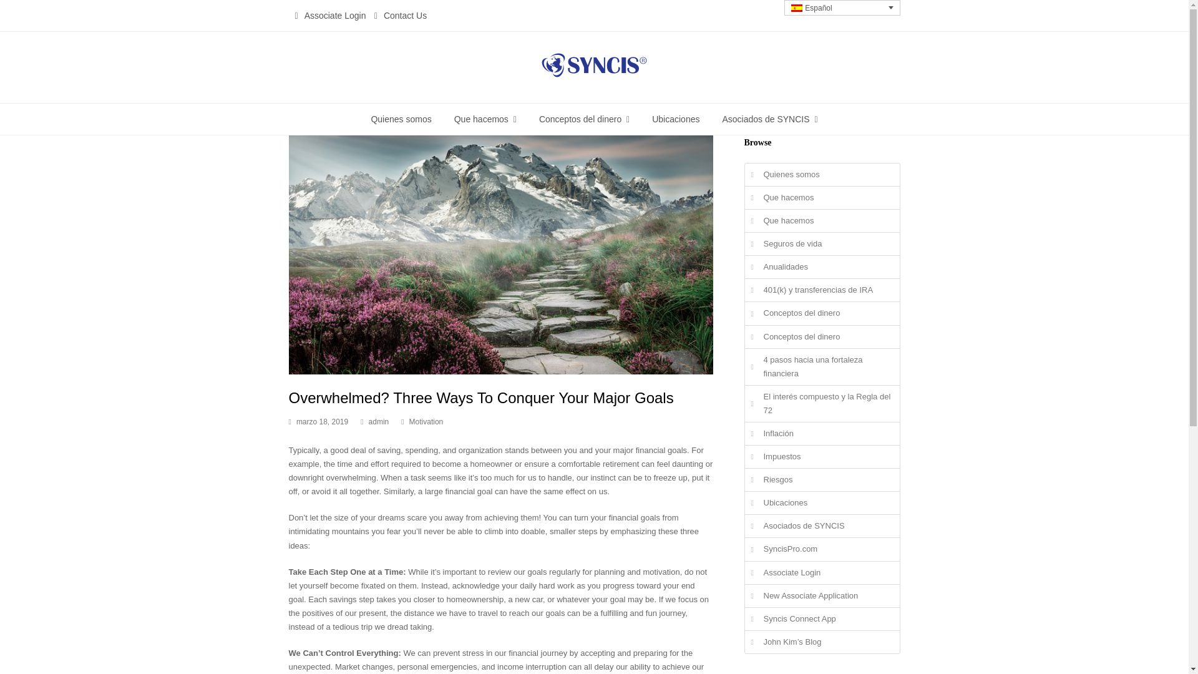  Describe the element at coordinates (769, 119) in the screenshot. I see `Asociados de SYNCIS` at that location.